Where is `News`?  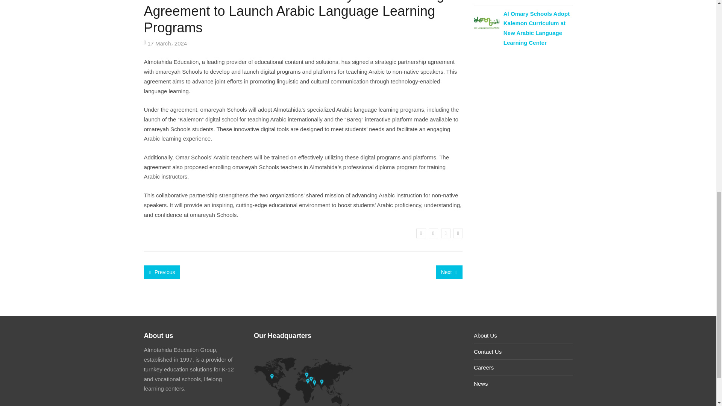 News is located at coordinates (481, 383).